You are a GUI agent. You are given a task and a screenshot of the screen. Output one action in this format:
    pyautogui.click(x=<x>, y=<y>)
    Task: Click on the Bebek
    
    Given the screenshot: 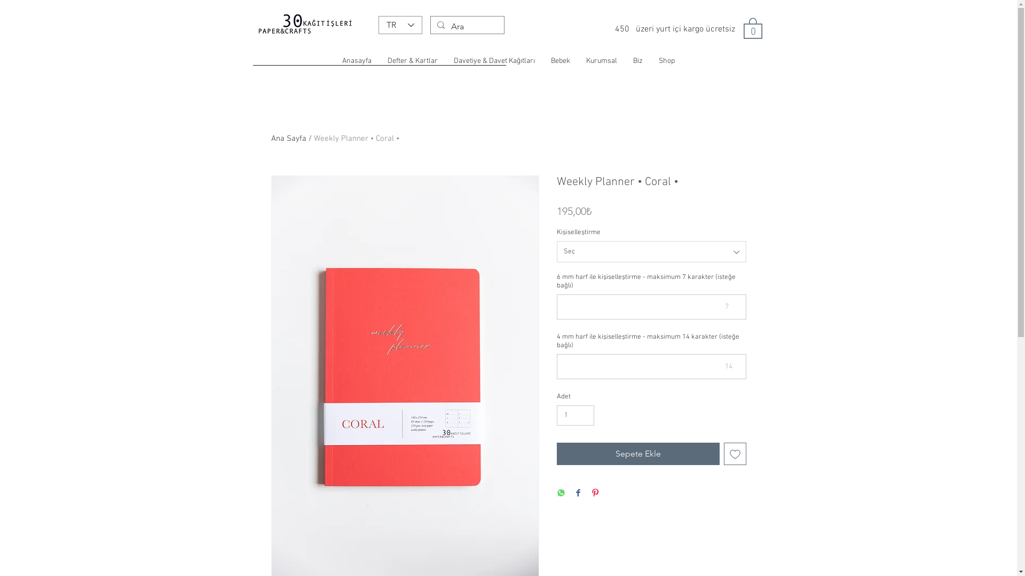 What is the action you would take?
    pyautogui.click(x=561, y=61)
    